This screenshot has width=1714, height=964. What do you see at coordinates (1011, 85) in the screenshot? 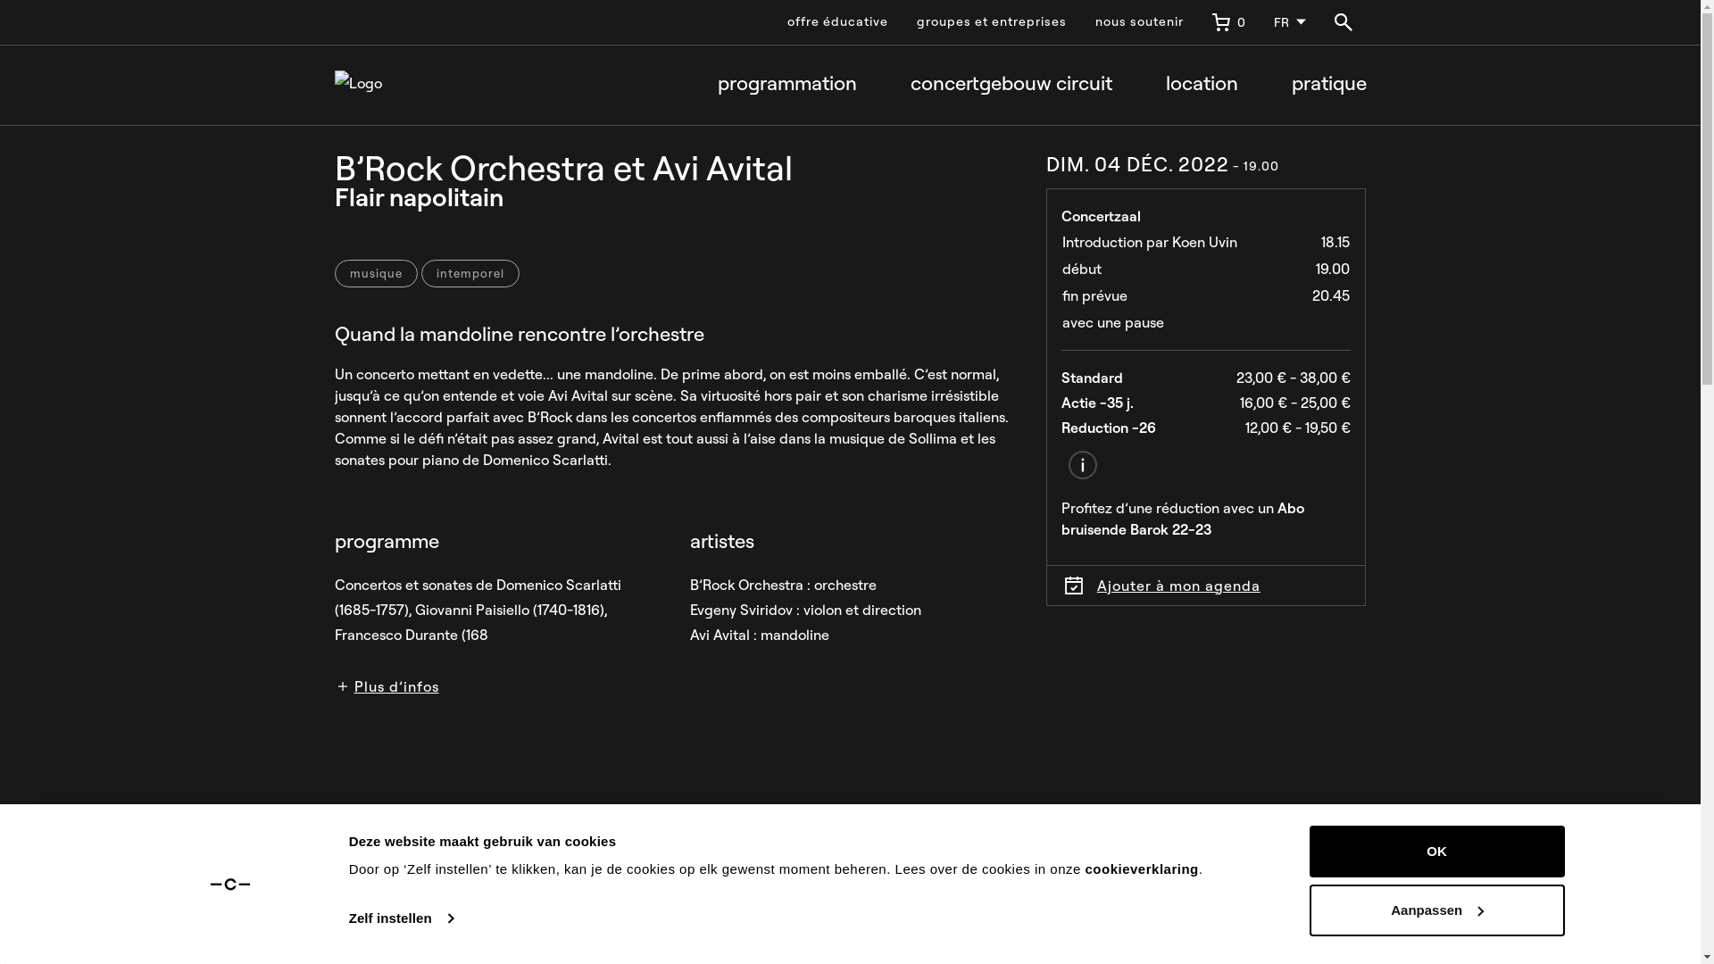
I see `concertgebouw circuit` at bounding box center [1011, 85].